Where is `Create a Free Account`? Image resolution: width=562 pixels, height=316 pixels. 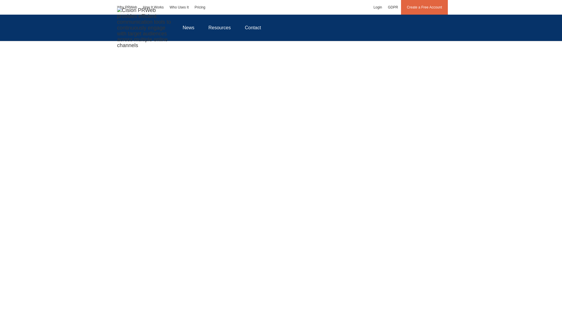 Create a Free Account is located at coordinates (424, 7).